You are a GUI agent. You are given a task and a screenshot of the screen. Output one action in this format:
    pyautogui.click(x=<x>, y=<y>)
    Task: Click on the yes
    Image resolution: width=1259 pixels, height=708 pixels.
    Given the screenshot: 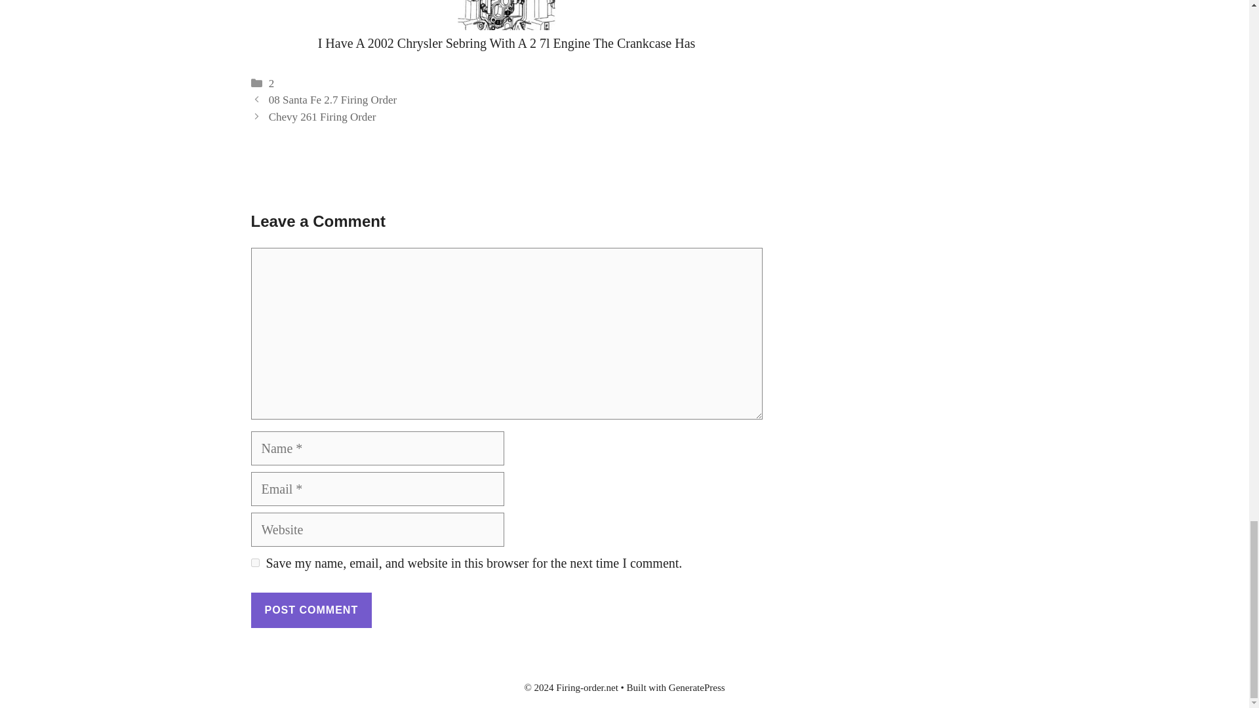 What is the action you would take?
    pyautogui.click(x=254, y=562)
    